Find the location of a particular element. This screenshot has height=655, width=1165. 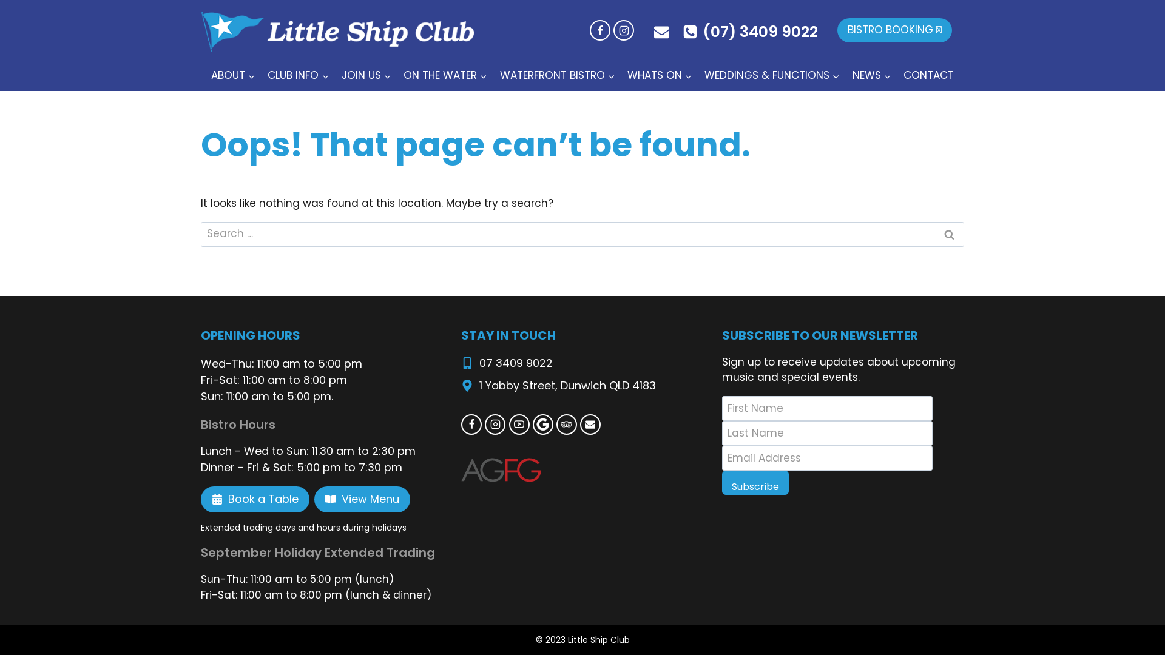

Subscribe is located at coordinates (755, 483).